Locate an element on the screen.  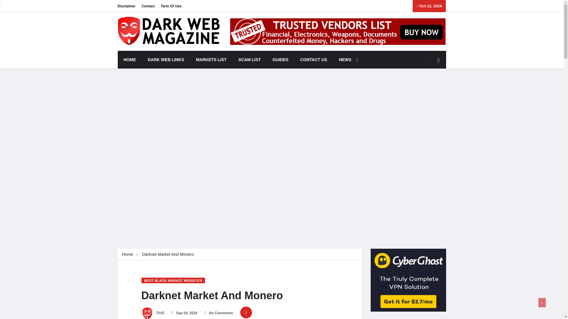
SCAM LIST is located at coordinates (249, 60).